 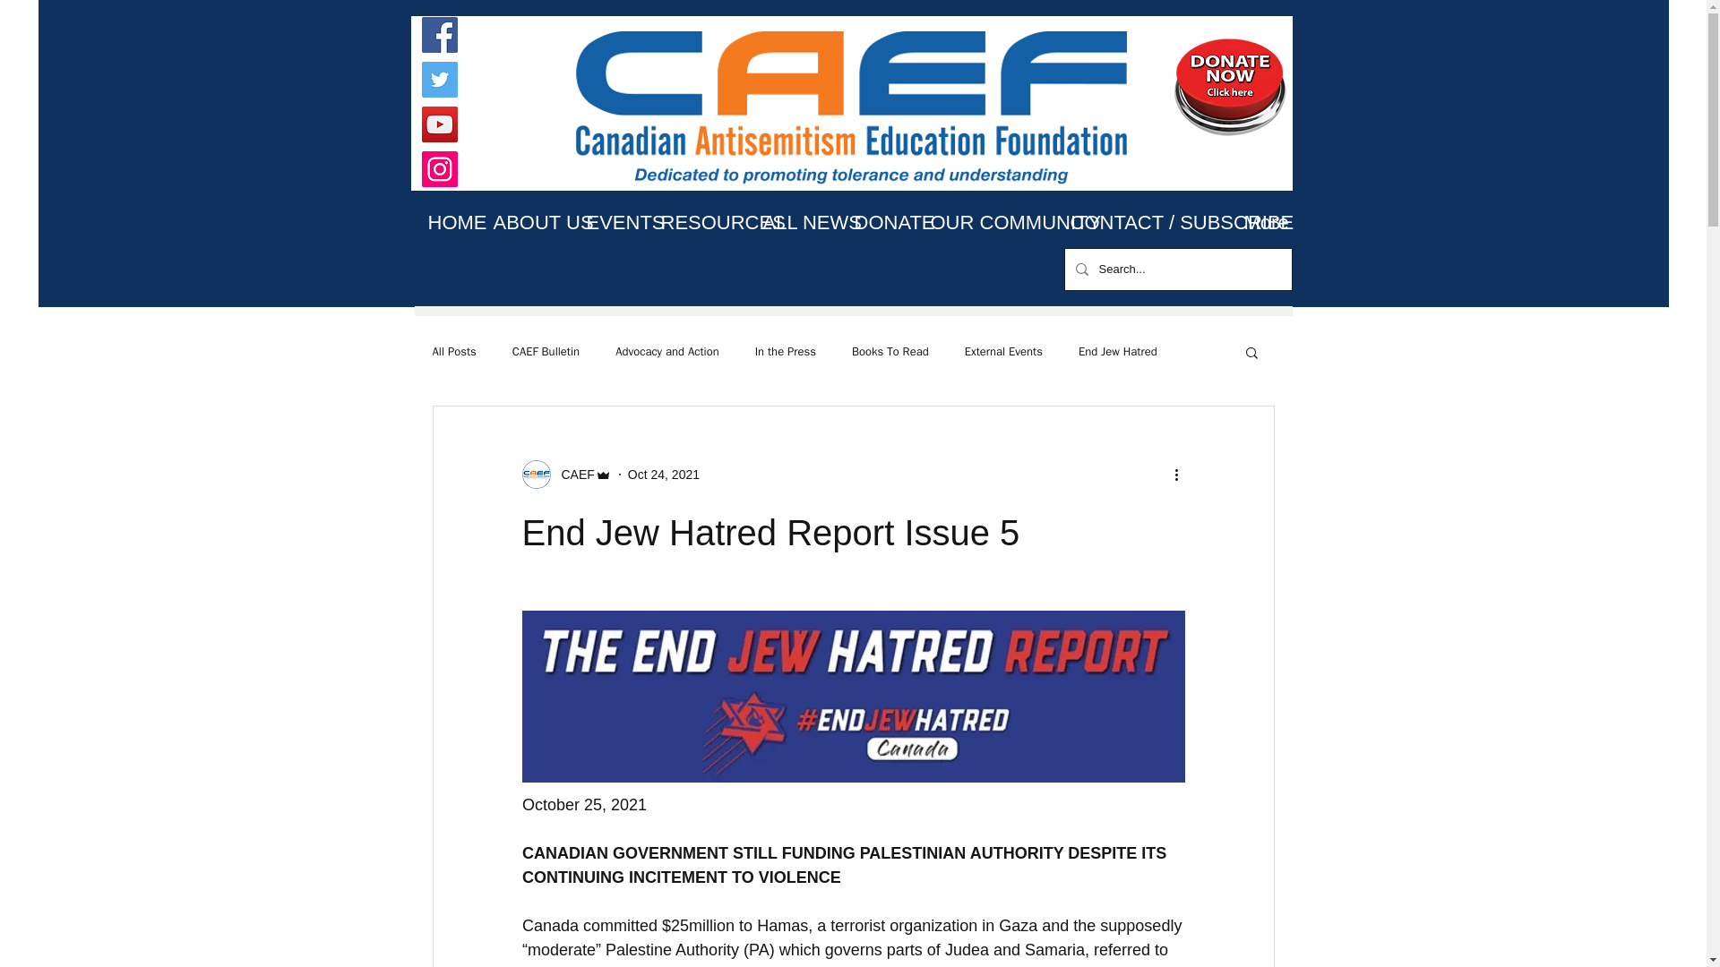 What do you see at coordinates (794, 222) in the screenshot?
I see `ALL NEWS` at bounding box center [794, 222].